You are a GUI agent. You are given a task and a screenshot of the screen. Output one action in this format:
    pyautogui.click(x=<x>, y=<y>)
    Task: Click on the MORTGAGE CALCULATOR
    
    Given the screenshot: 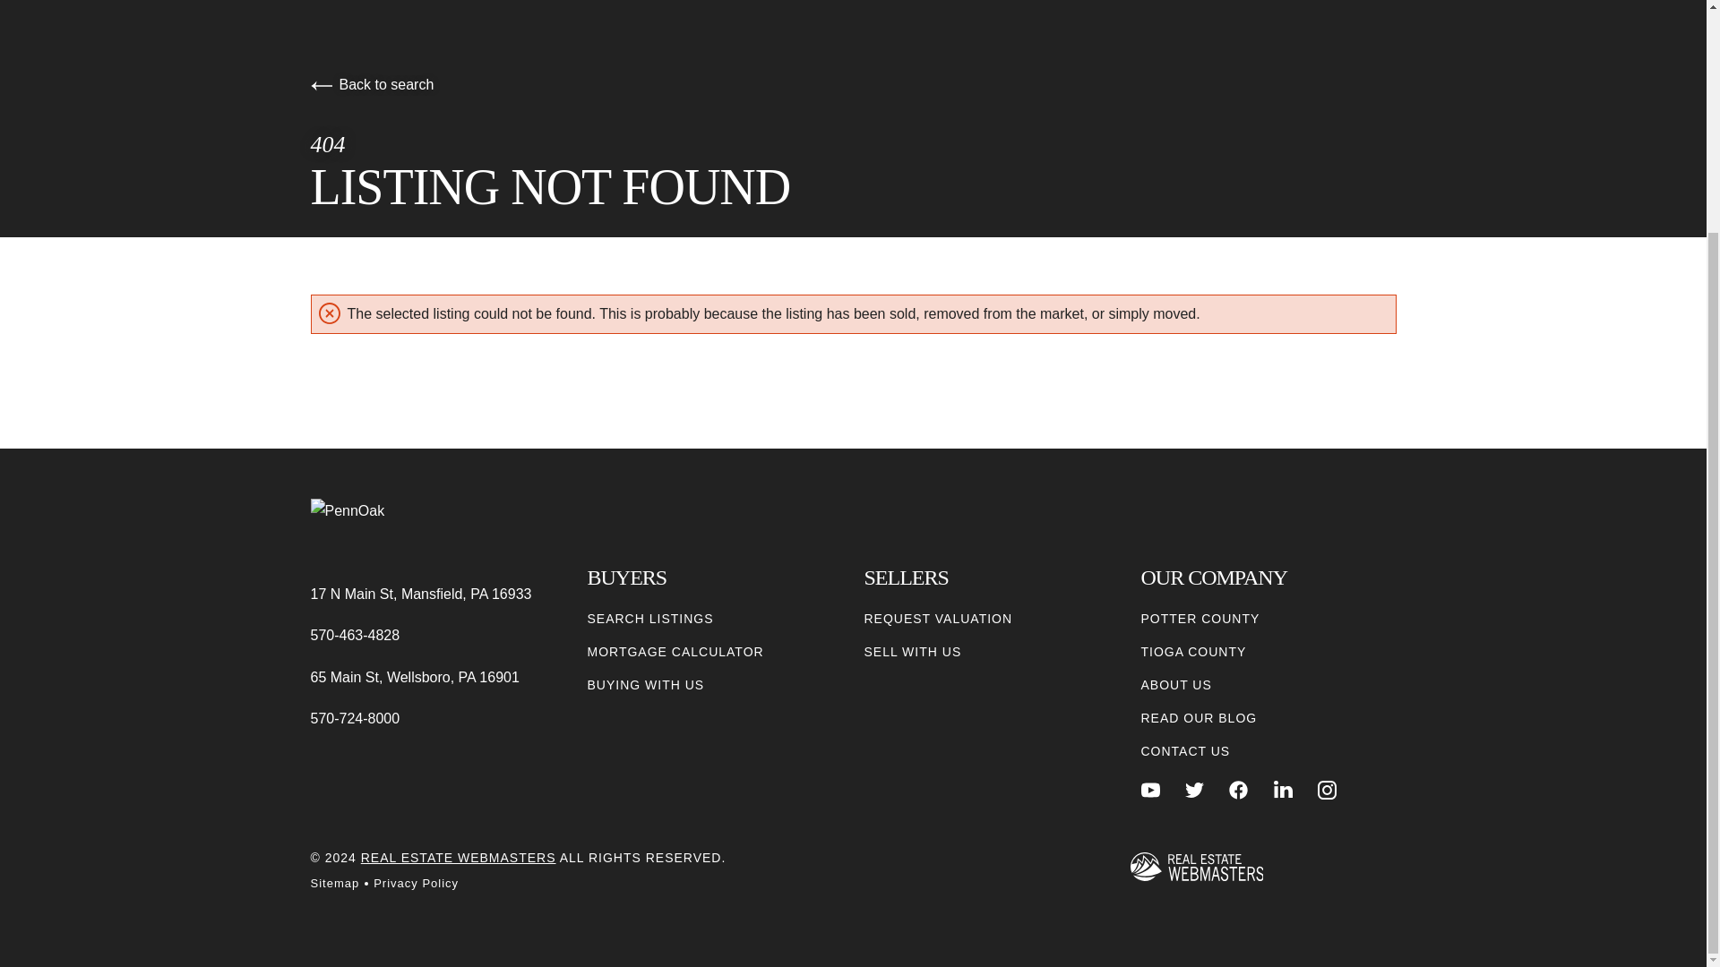 What is the action you would take?
    pyautogui.click(x=675, y=652)
    